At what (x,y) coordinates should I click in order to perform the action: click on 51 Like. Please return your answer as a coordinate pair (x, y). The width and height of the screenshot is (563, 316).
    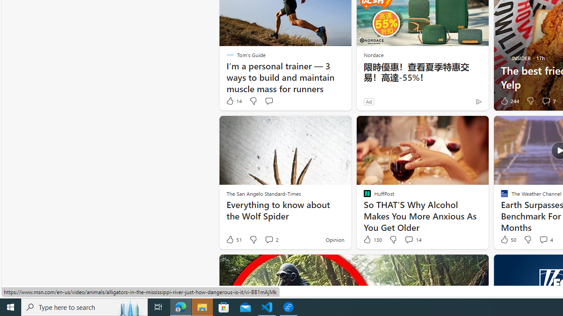
    Looking at the image, I should click on (234, 240).